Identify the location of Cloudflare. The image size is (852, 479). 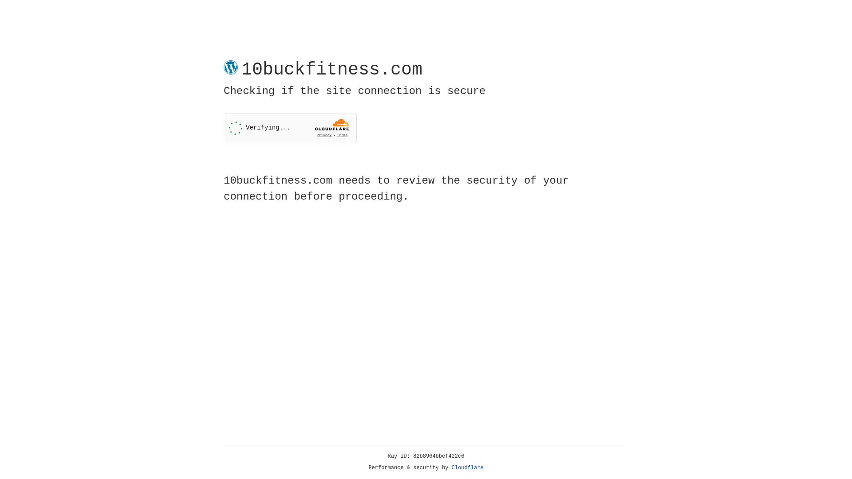
(468, 468).